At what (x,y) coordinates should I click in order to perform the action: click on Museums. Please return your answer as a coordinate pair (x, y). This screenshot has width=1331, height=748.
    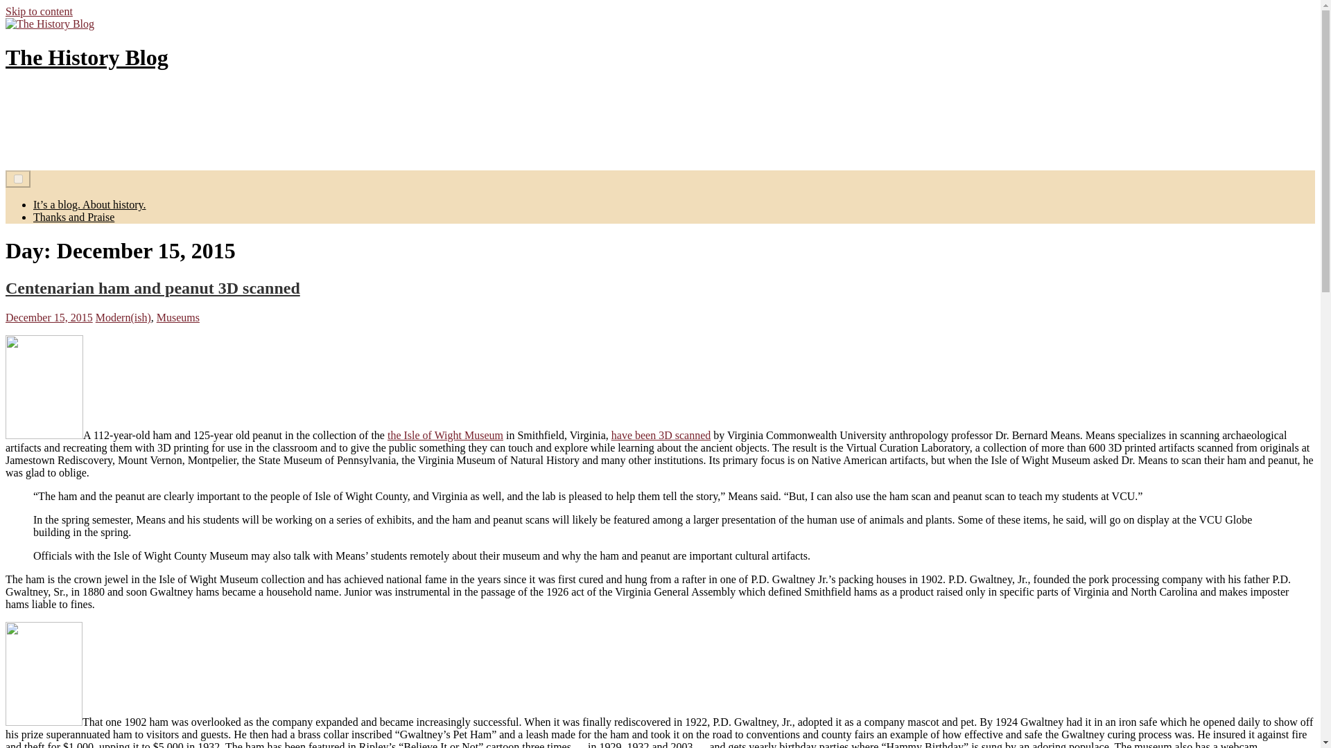
    Looking at the image, I should click on (178, 317).